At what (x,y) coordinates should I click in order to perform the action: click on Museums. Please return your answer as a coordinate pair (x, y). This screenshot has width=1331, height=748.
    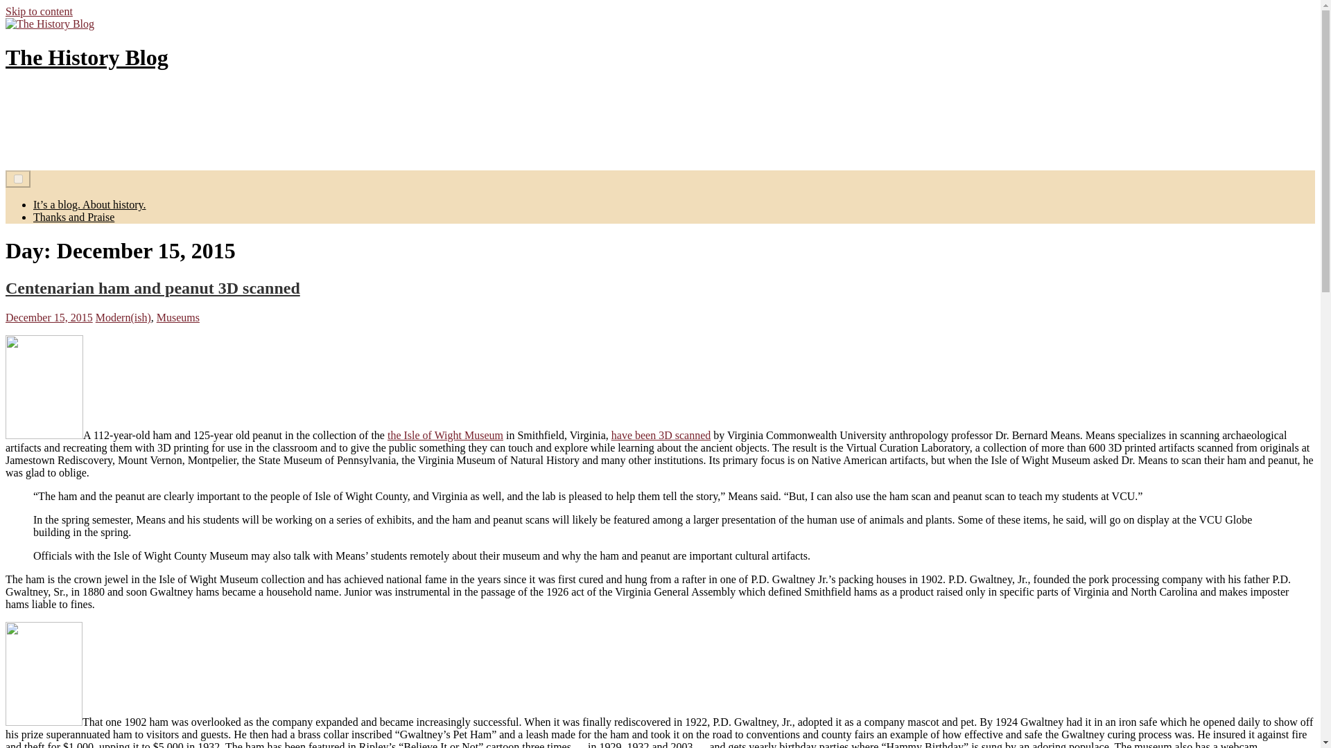
    Looking at the image, I should click on (178, 317).